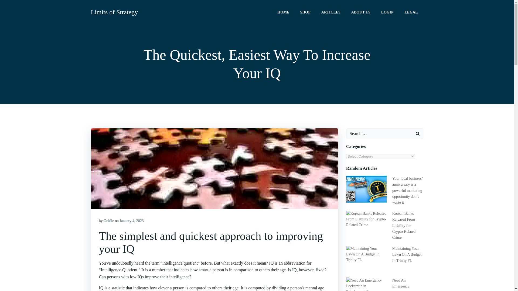 The image size is (518, 291). What do you see at coordinates (283, 12) in the screenshot?
I see `HOME` at bounding box center [283, 12].